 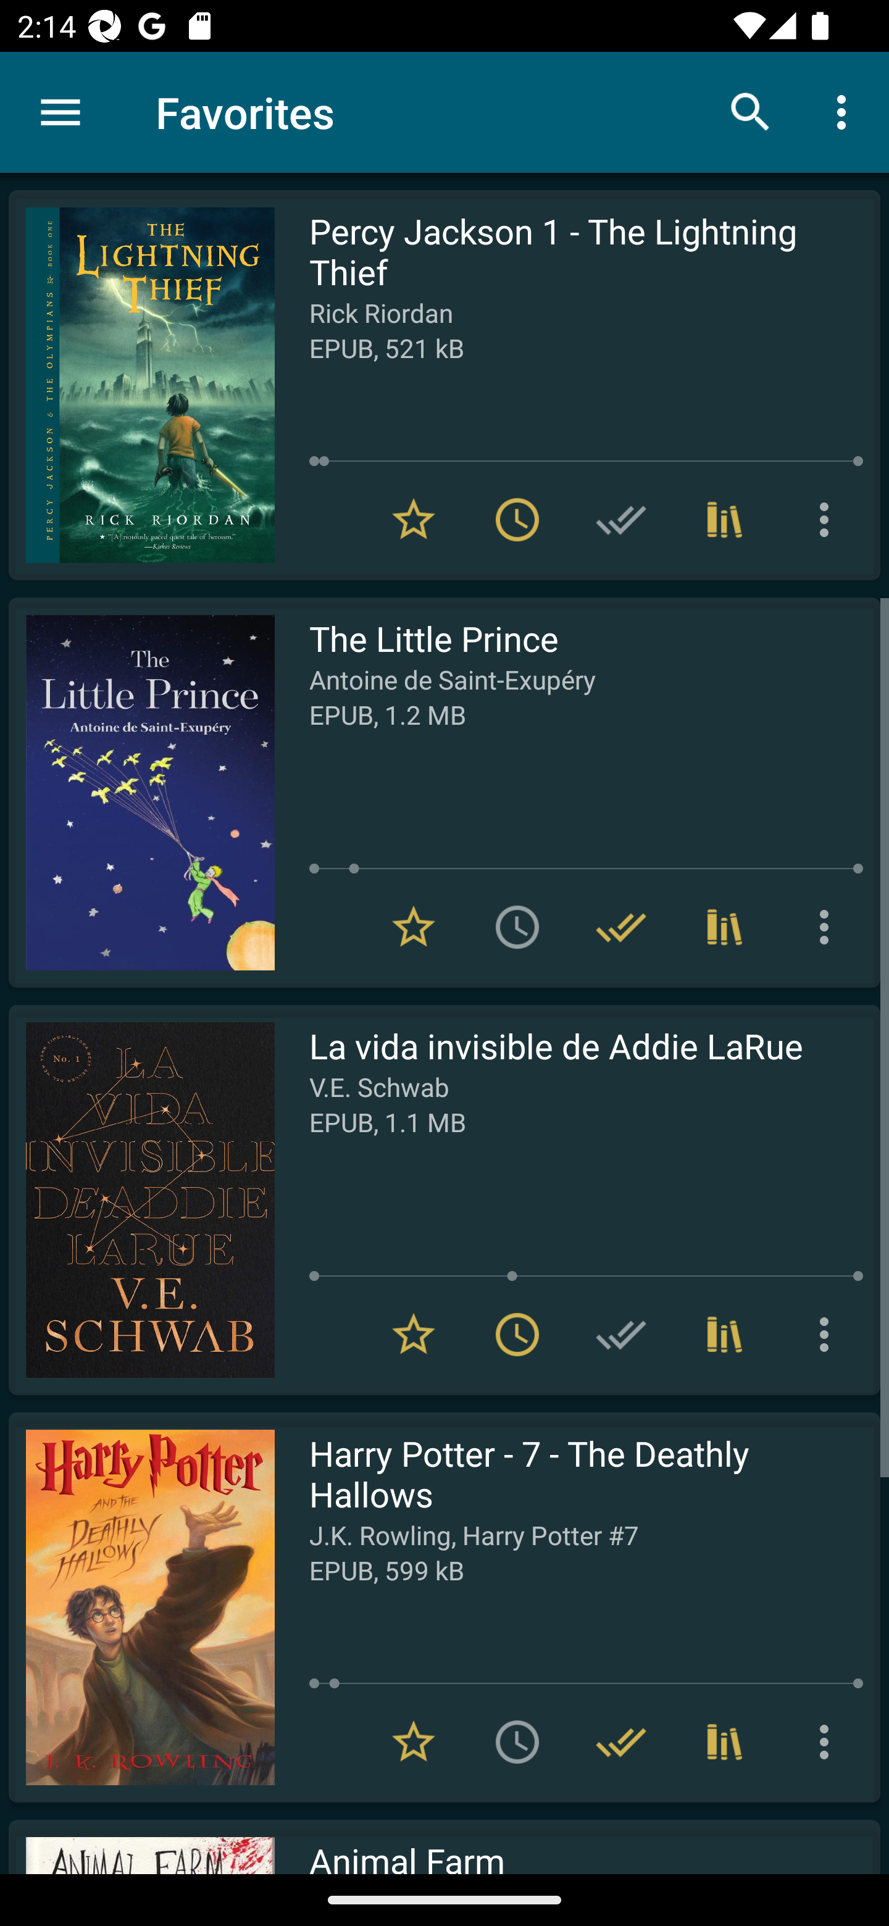 What do you see at coordinates (725, 520) in the screenshot?
I see `Collections (1)` at bounding box center [725, 520].